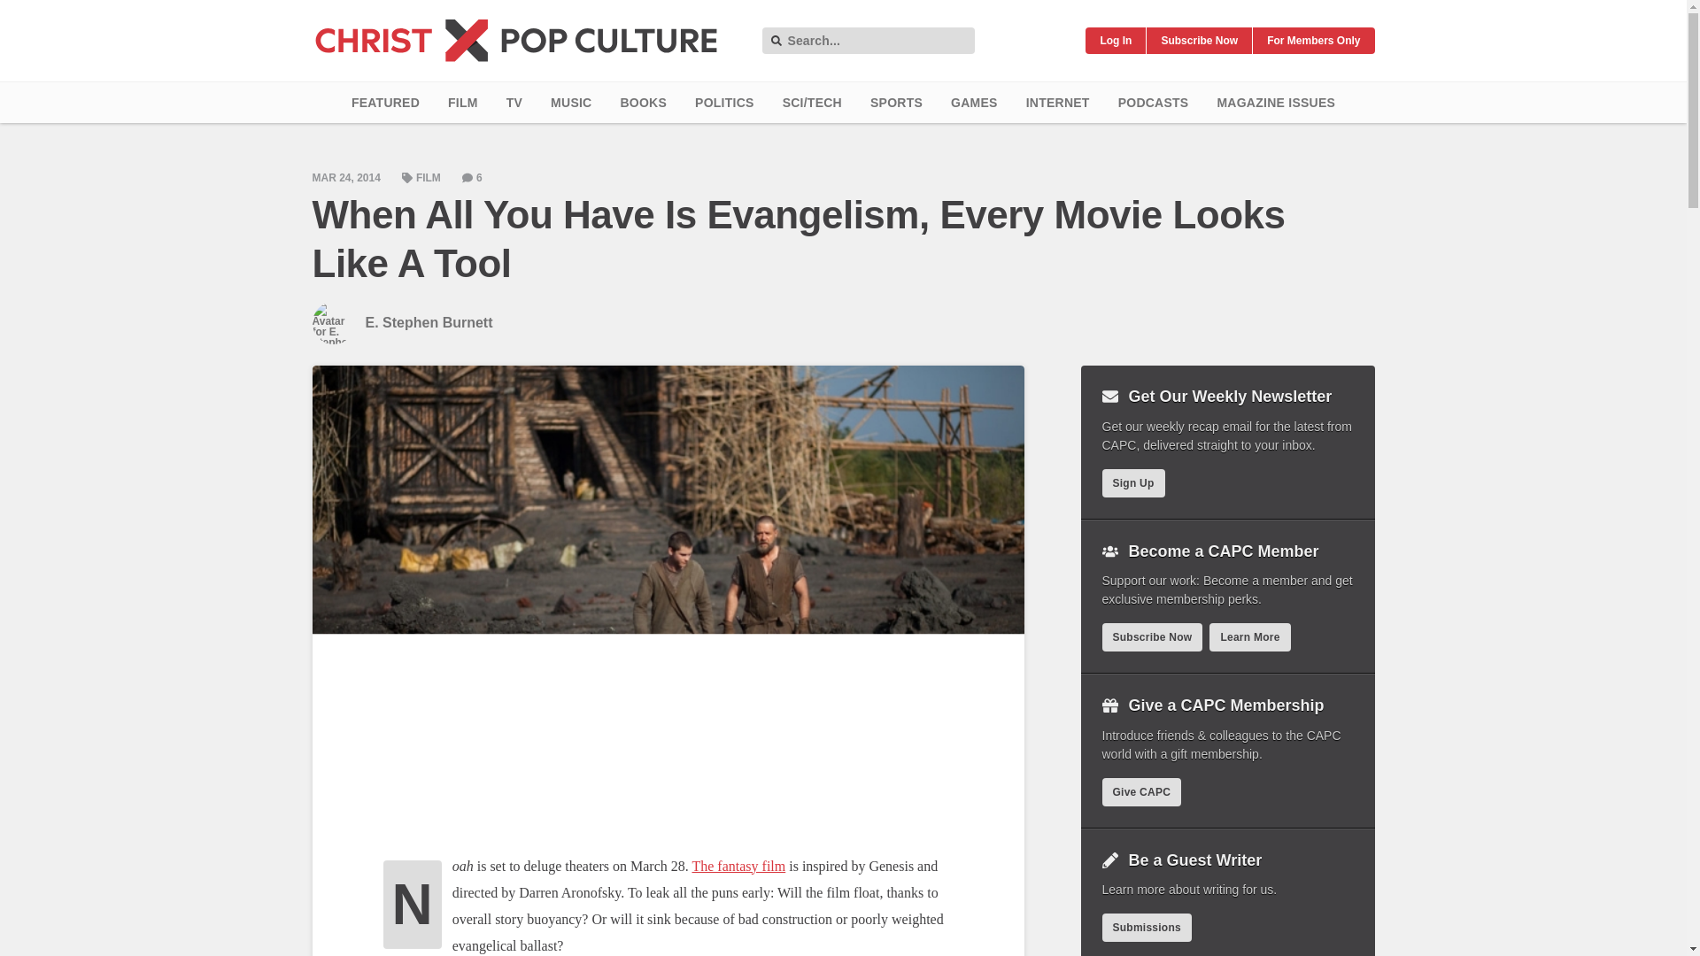 This screenshot has width=1700, height=956. What do you see at coordinates (1153, 103) in the screenshot?
I see `PODCASTS` at bounding box center [1153, 103].